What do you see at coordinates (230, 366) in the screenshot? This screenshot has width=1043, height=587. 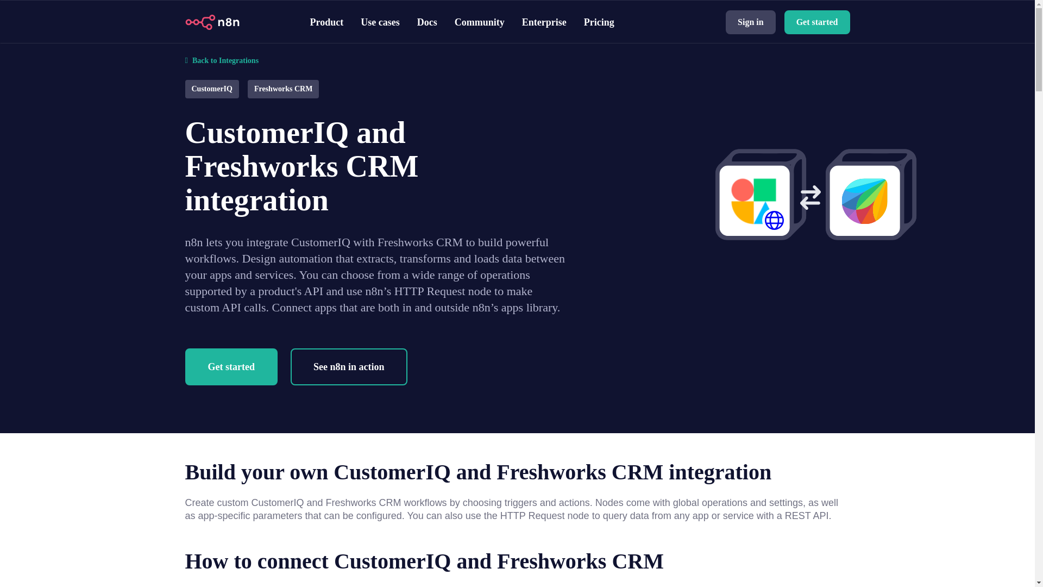 I see `Get started` at bounding box center [230, 366].